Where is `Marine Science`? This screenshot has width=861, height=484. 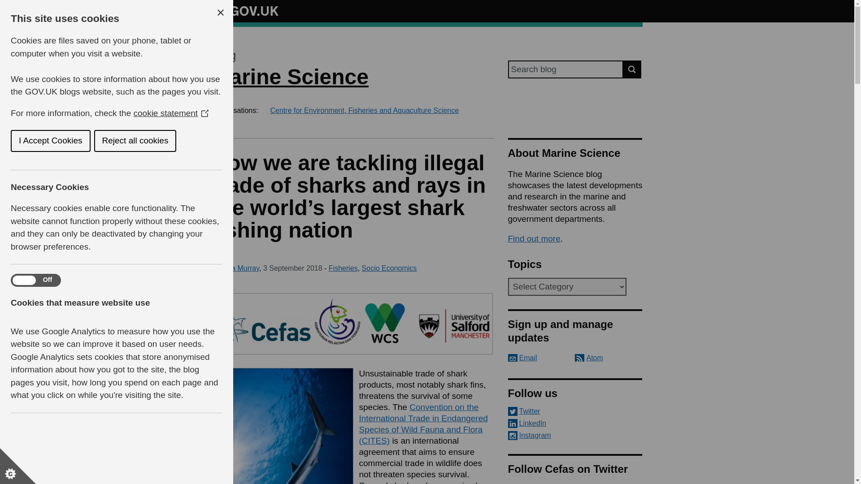
Marine Science is located at coordinates (290, 76).